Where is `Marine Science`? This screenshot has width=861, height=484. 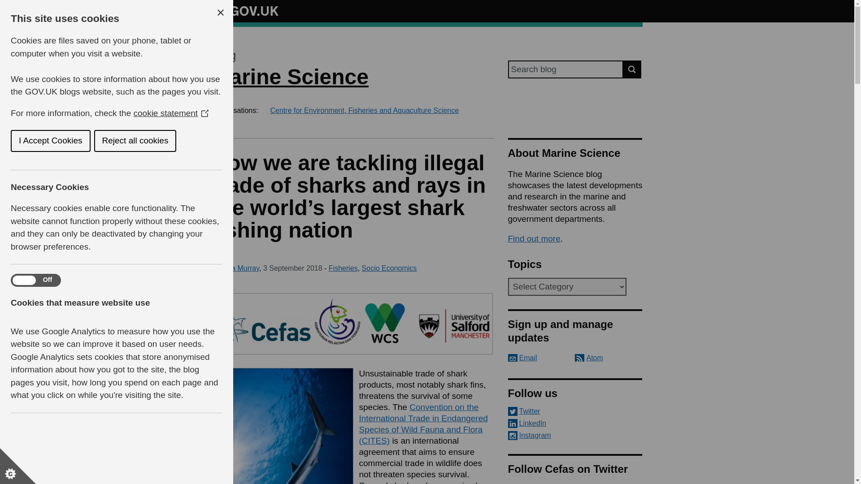
Marine Science is located at coordinates (290, 76).